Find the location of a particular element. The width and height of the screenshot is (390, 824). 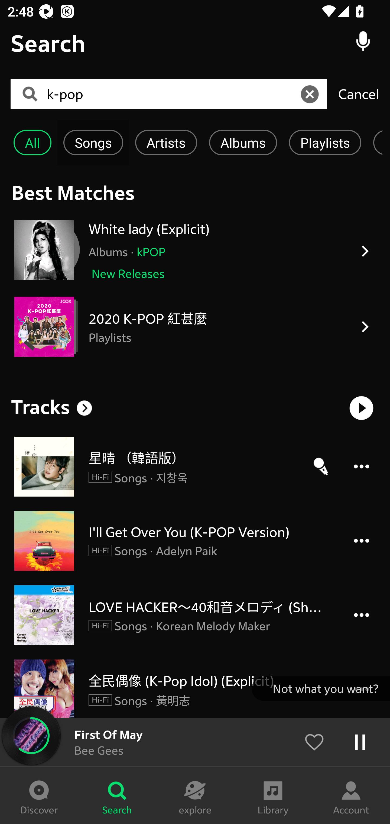

Playlists is located at coordinates (325, 143).